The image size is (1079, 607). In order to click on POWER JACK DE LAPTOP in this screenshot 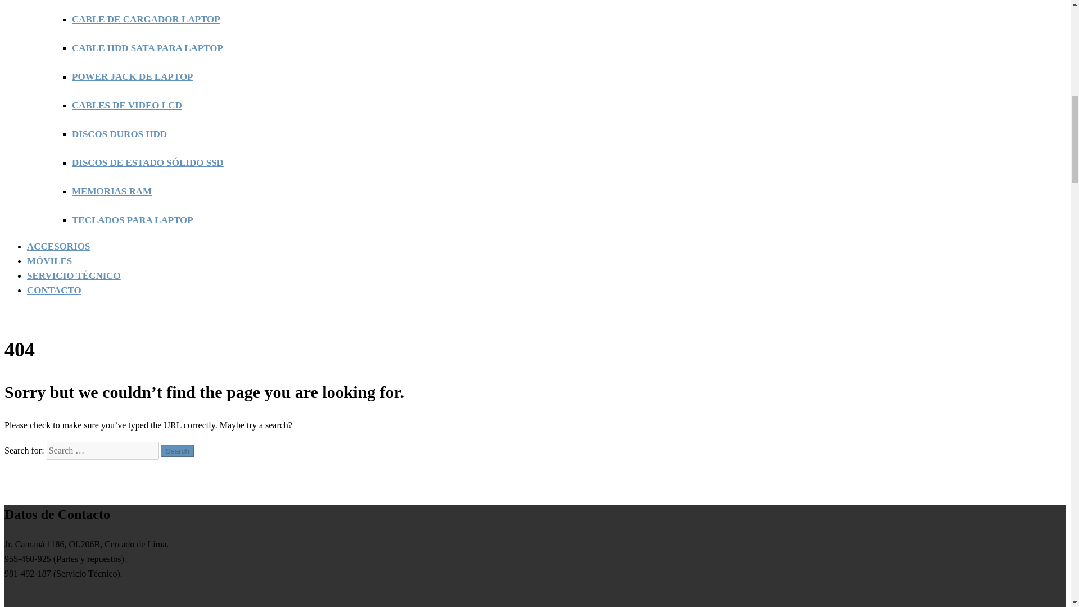, I will do `click(133, 76)`.